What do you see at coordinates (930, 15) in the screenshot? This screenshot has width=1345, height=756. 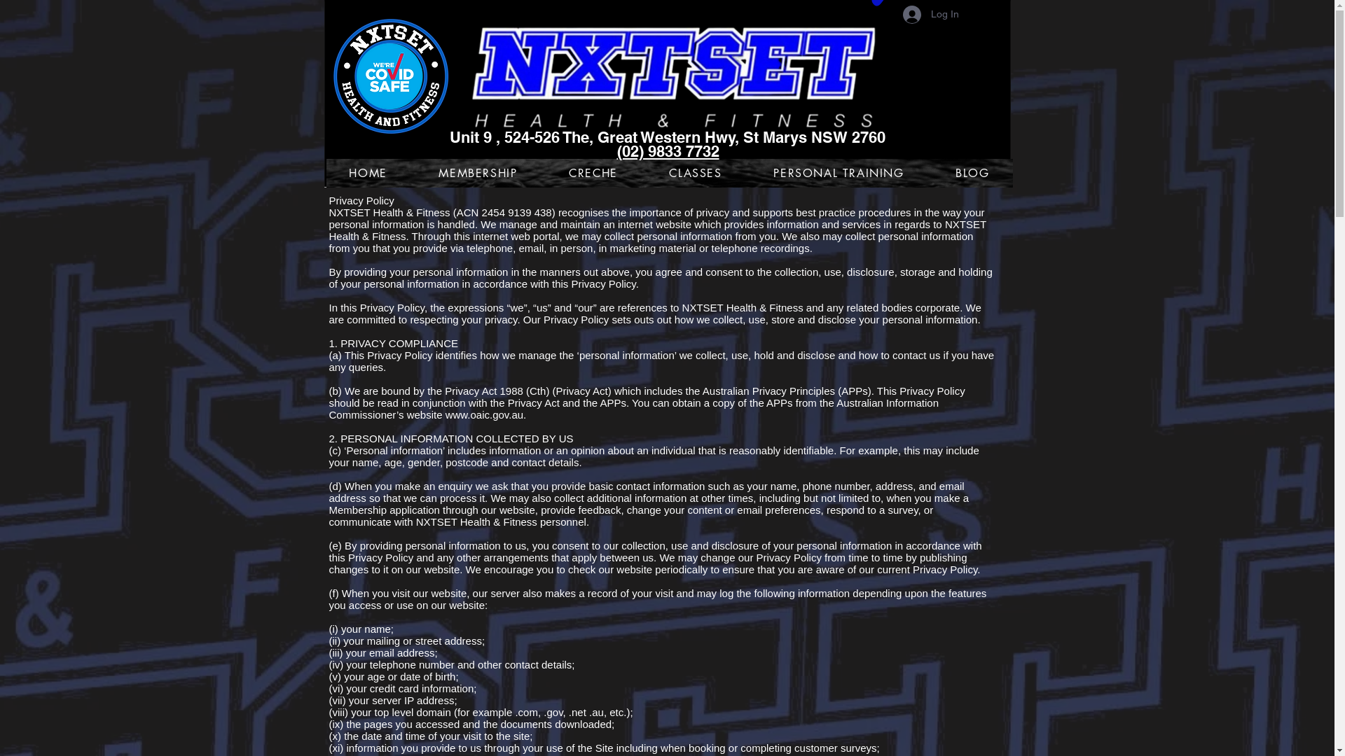 I see `Log In` at bounding box center [930, 15].